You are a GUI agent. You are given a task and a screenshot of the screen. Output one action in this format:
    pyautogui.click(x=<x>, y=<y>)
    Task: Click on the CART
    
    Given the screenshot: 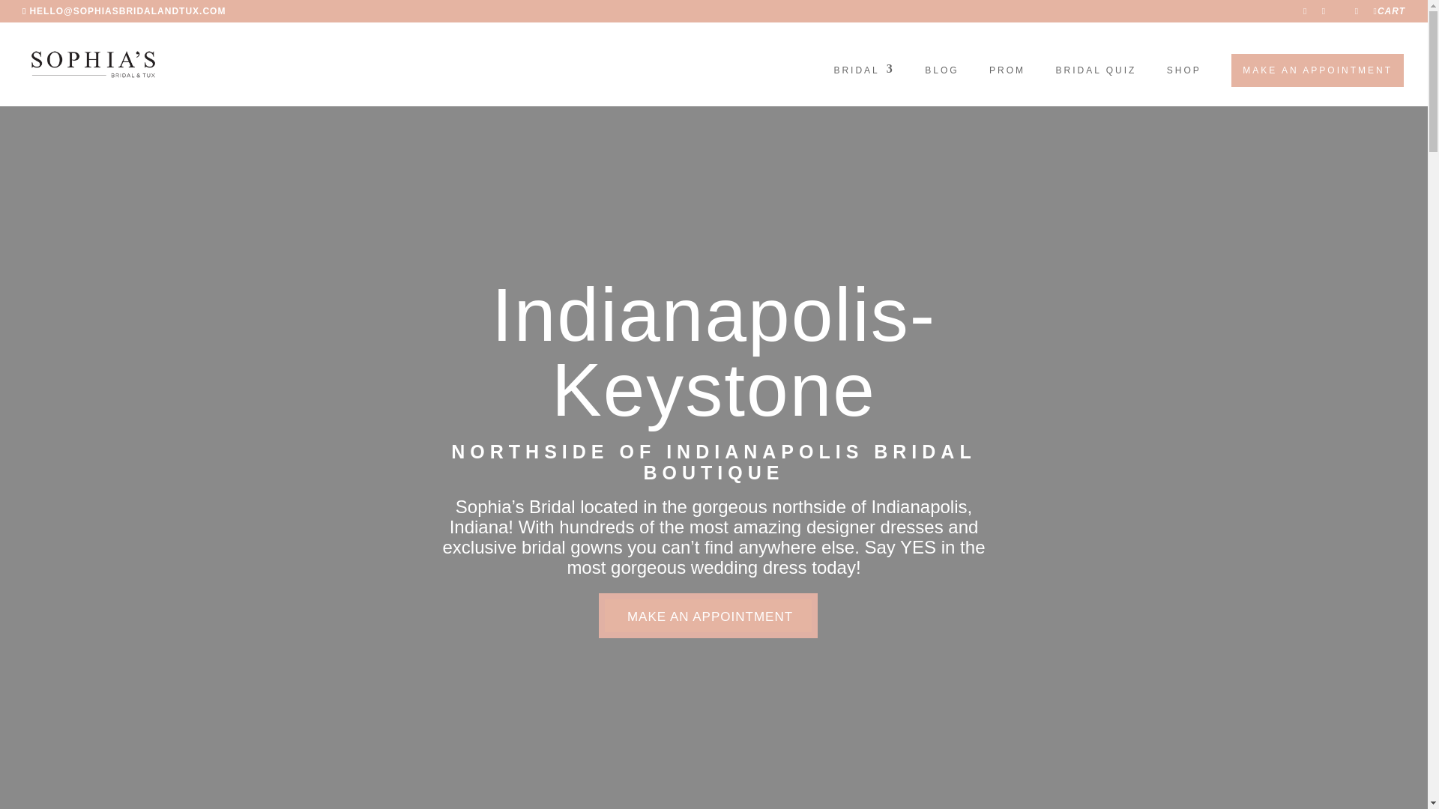 What is the action you would take?
    pyautogui.click(x=1389, y=14)
    